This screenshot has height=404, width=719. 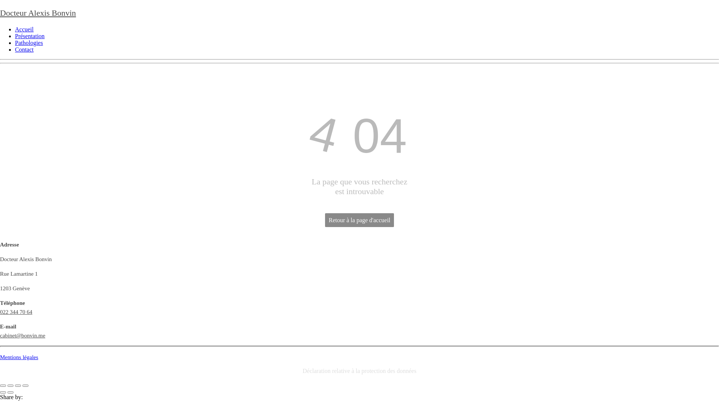 What do you see at coordinates (24, 29) in the screenshot?
I see `Accueil` at bounding box center [24, 29].